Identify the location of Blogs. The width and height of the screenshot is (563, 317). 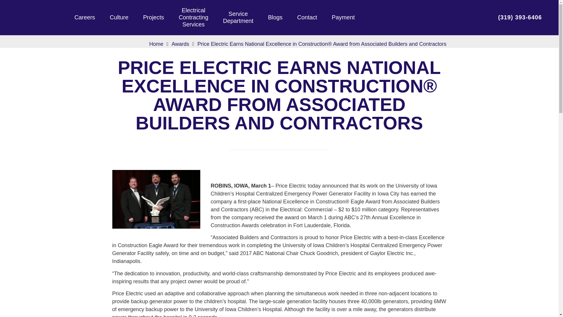
(180, 44).